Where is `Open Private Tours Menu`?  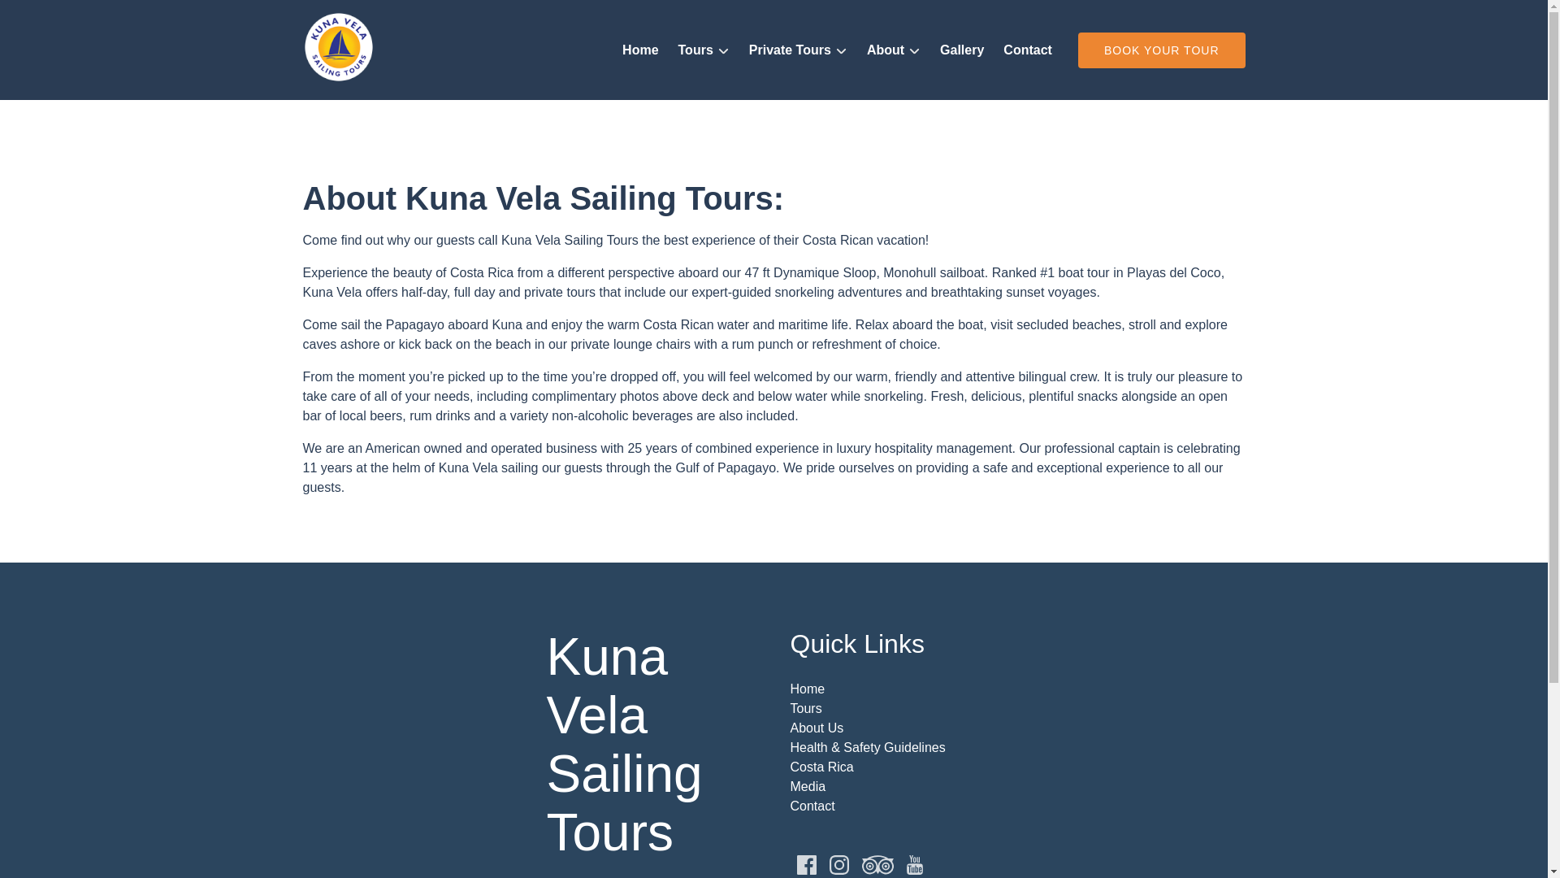 Open Private Tours Menu is located at coordinates (801, 46).